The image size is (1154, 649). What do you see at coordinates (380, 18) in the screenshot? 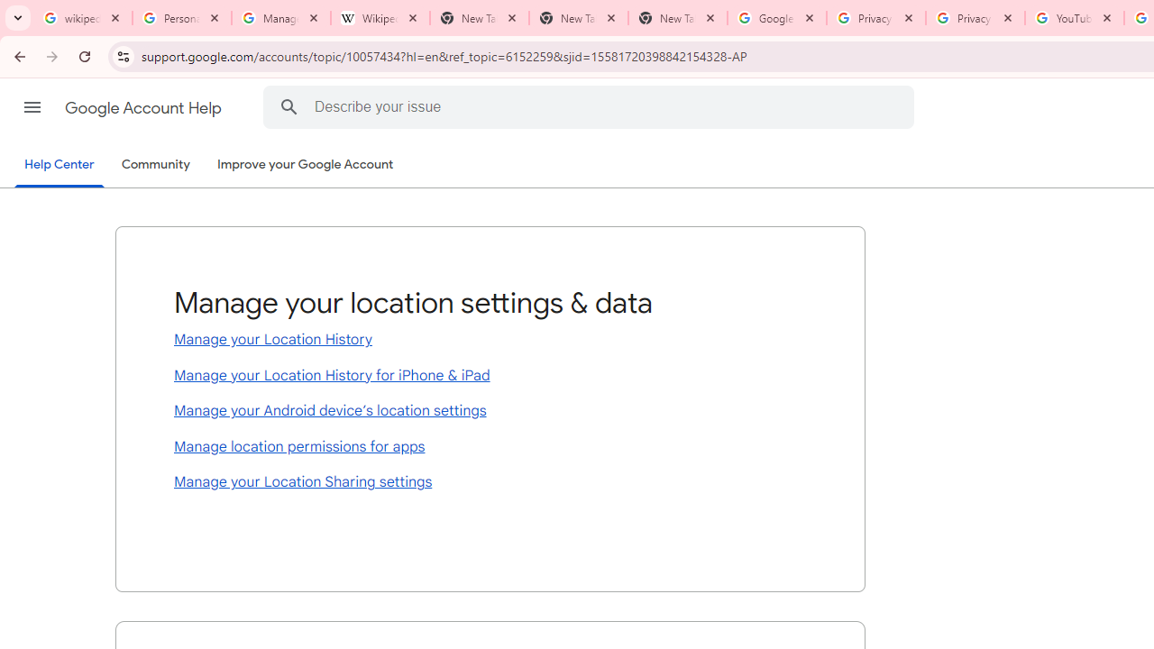
I see `Wikipedia:Edit requests - Wikipedia` at bounding box center [380, 18].